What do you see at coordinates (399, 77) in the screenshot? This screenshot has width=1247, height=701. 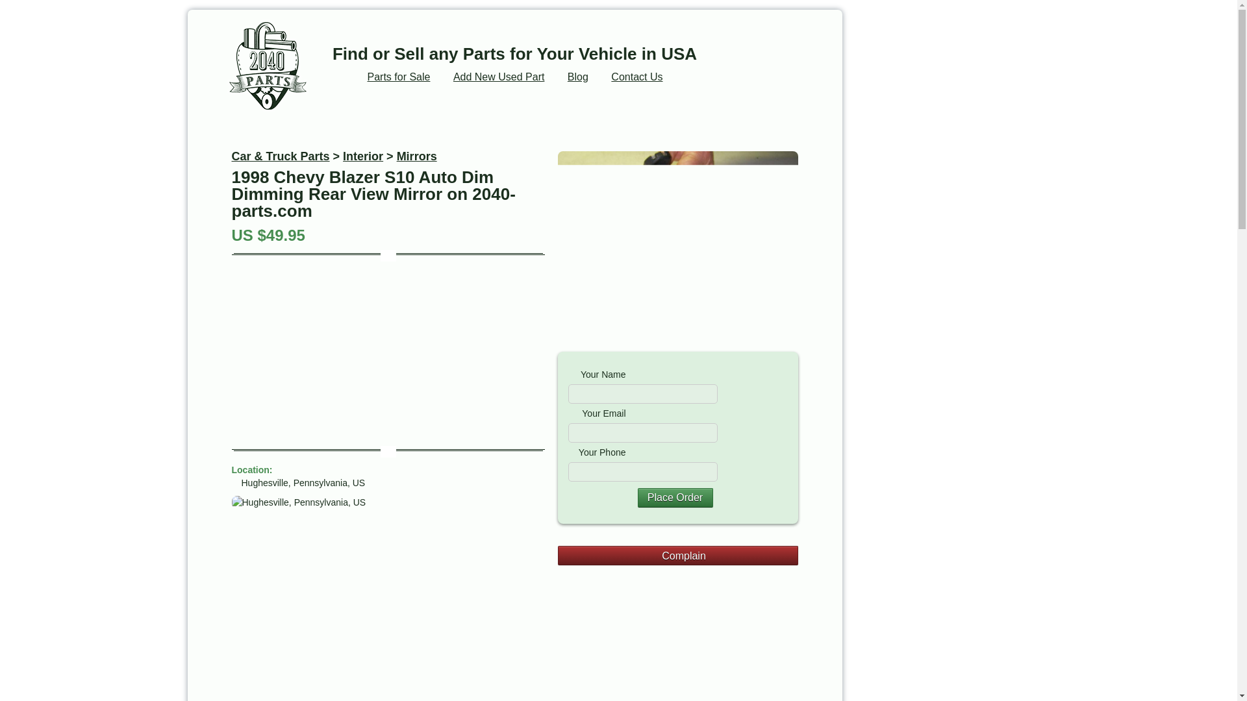 I see `Parts for Sale` at bounding box center [399, 77].